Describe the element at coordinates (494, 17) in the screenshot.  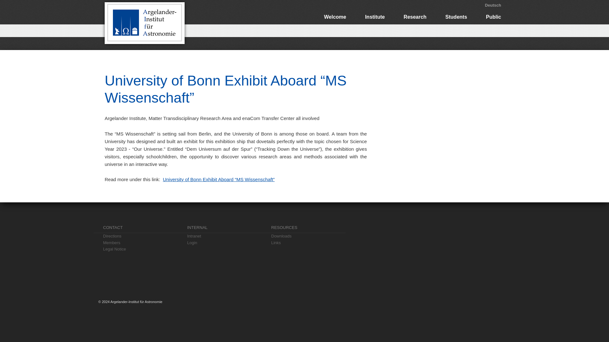
I see `Public` at that location.